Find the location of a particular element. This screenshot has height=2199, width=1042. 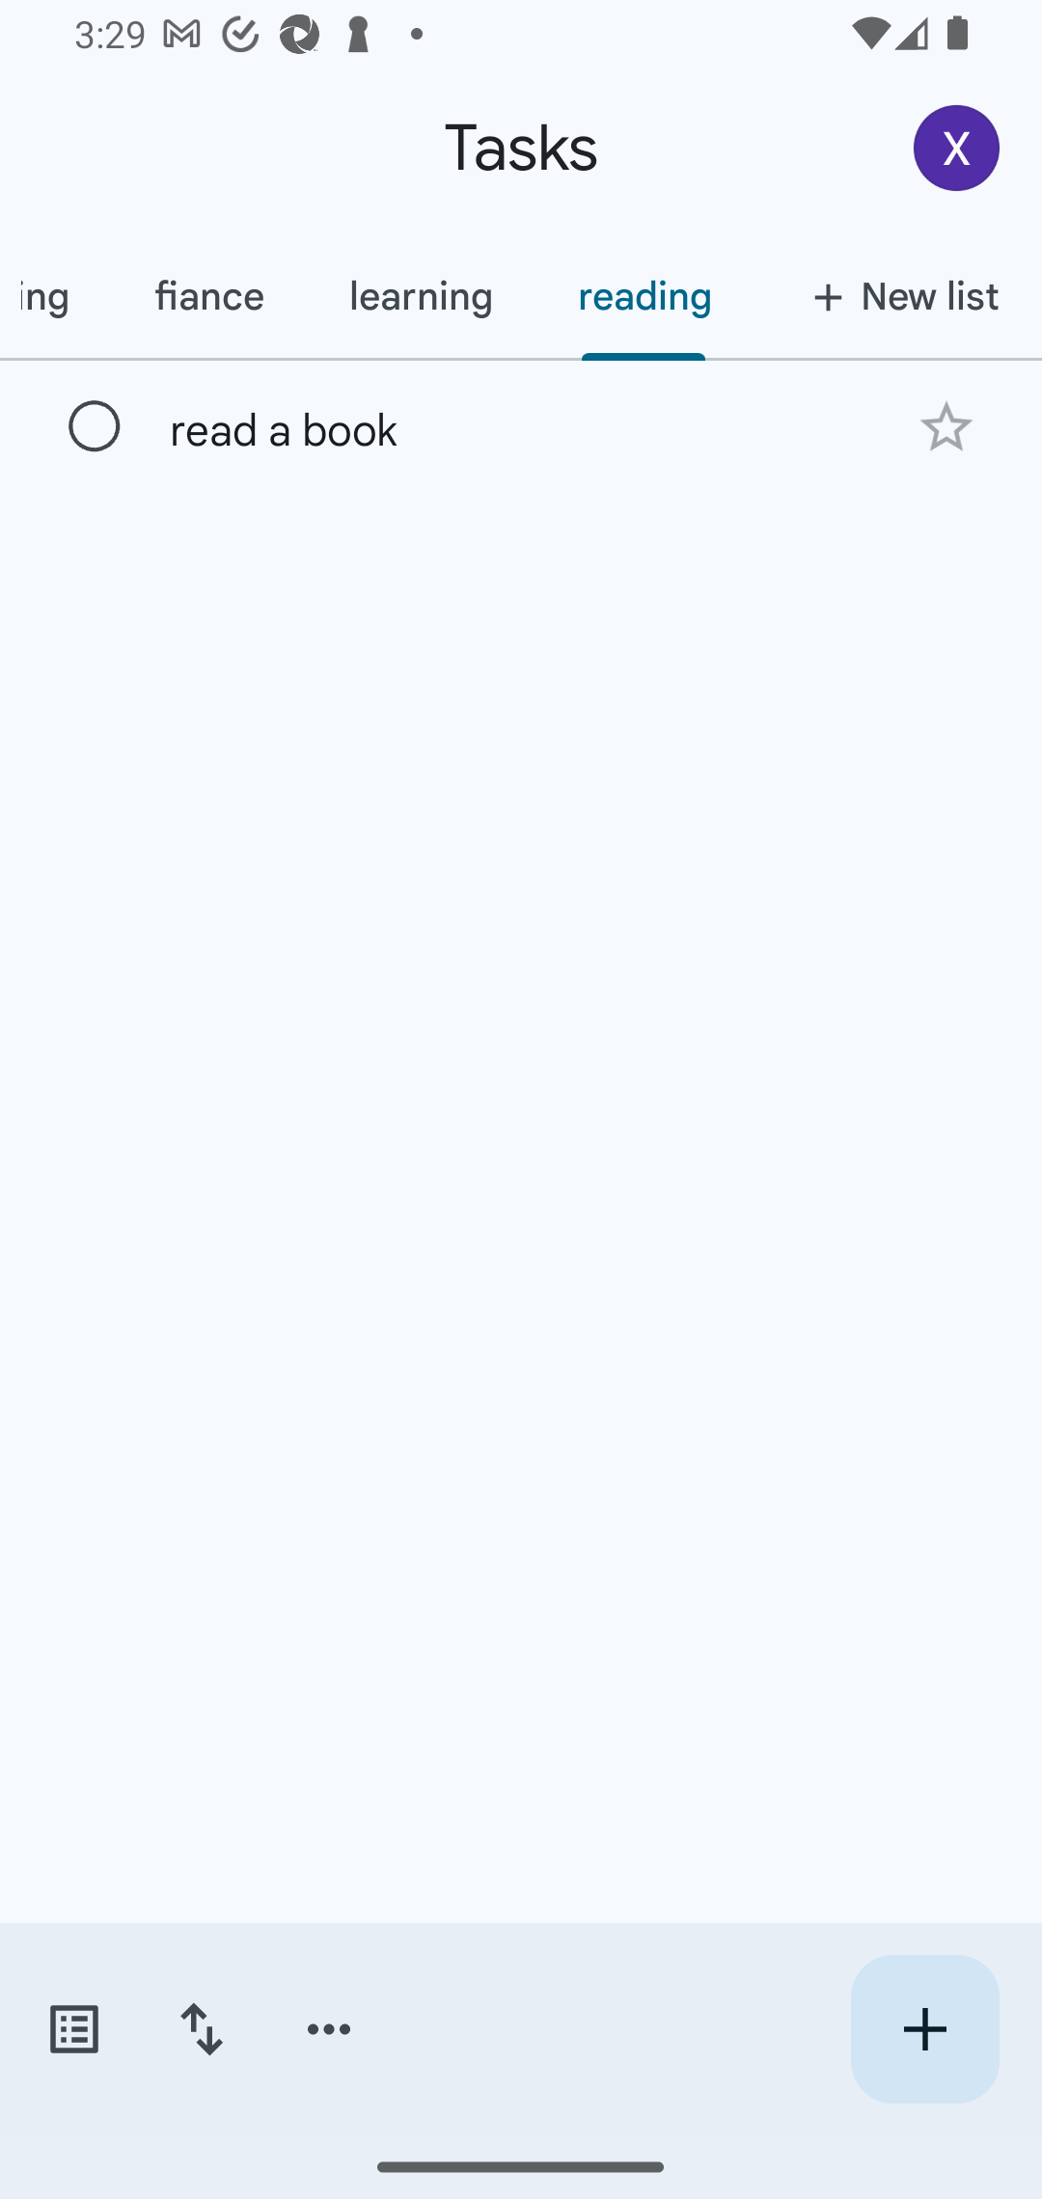

Switch task lists is located at coordinates (73, 2029).